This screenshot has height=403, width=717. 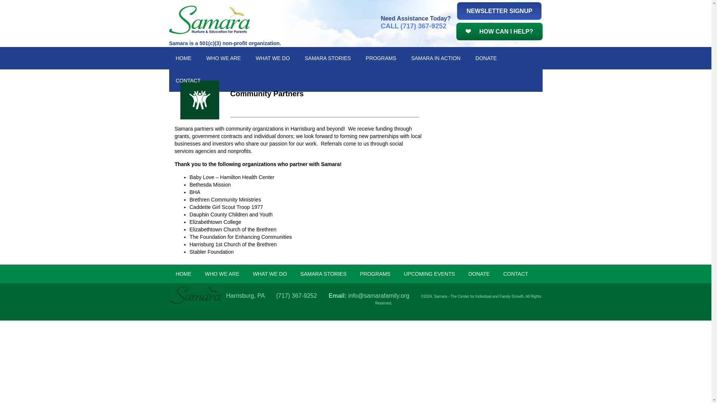 What do you see at coordinates (183, 274) in the screenshot?
I see `HOME` at bounding box center [183, 274].